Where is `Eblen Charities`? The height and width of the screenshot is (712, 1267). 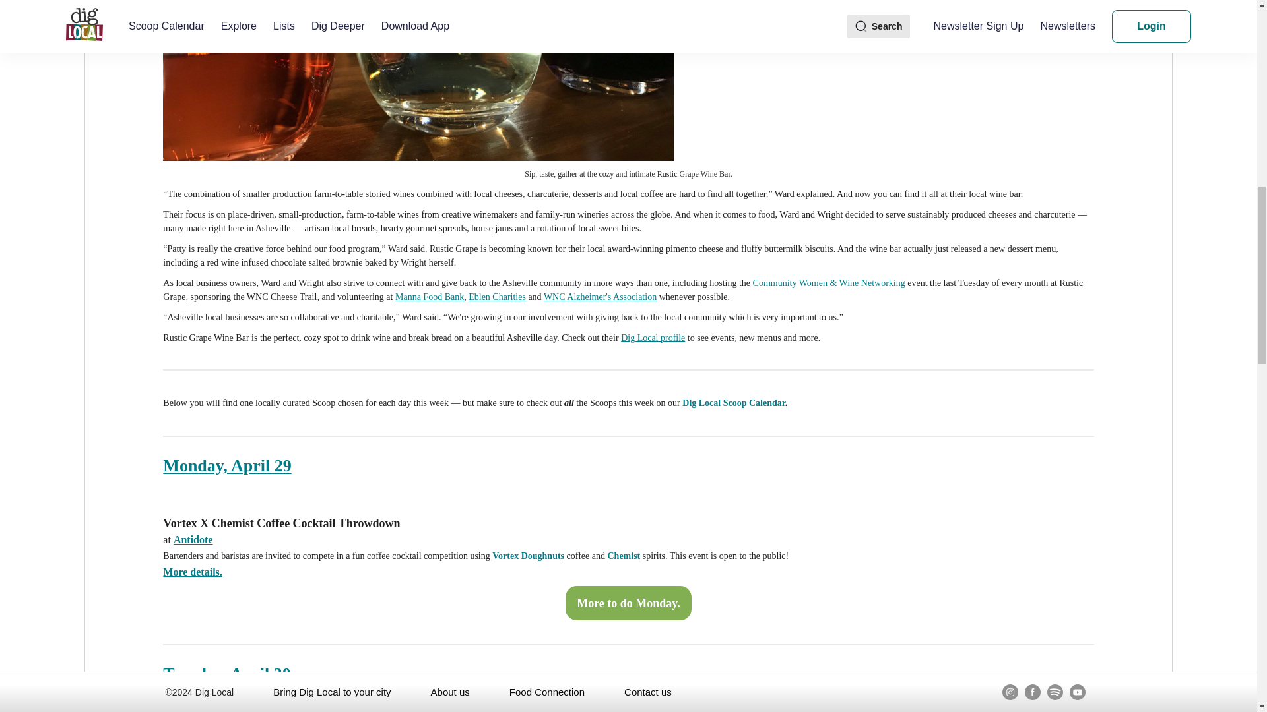 Eblen Charities is located at coordinates (497, 297).